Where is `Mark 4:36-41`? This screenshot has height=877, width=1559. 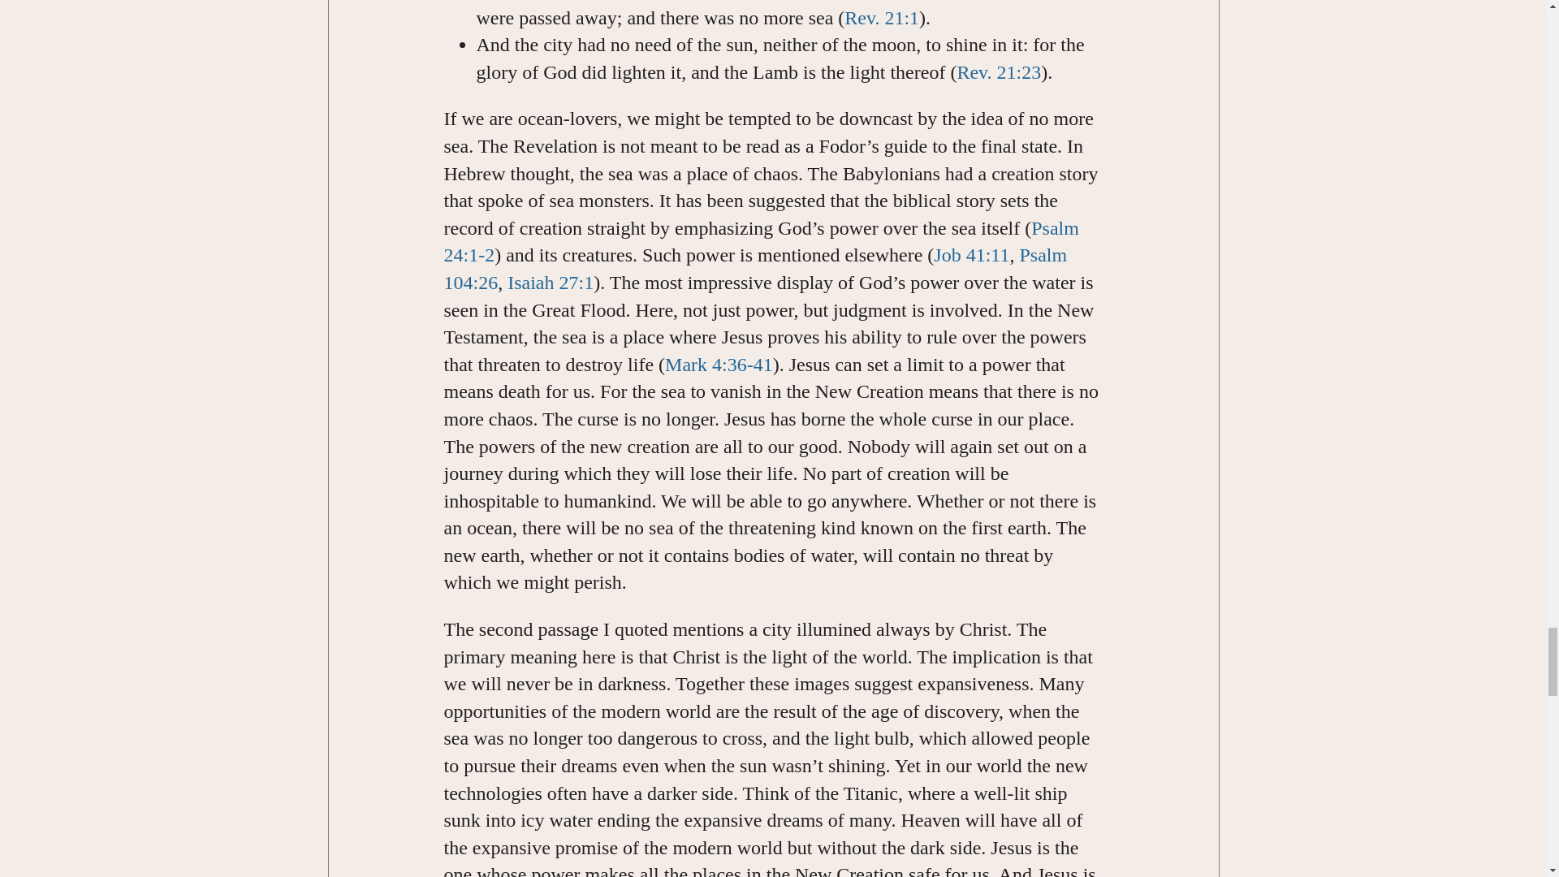 Mark 4:36-41 is located at coordinates (719, 365).